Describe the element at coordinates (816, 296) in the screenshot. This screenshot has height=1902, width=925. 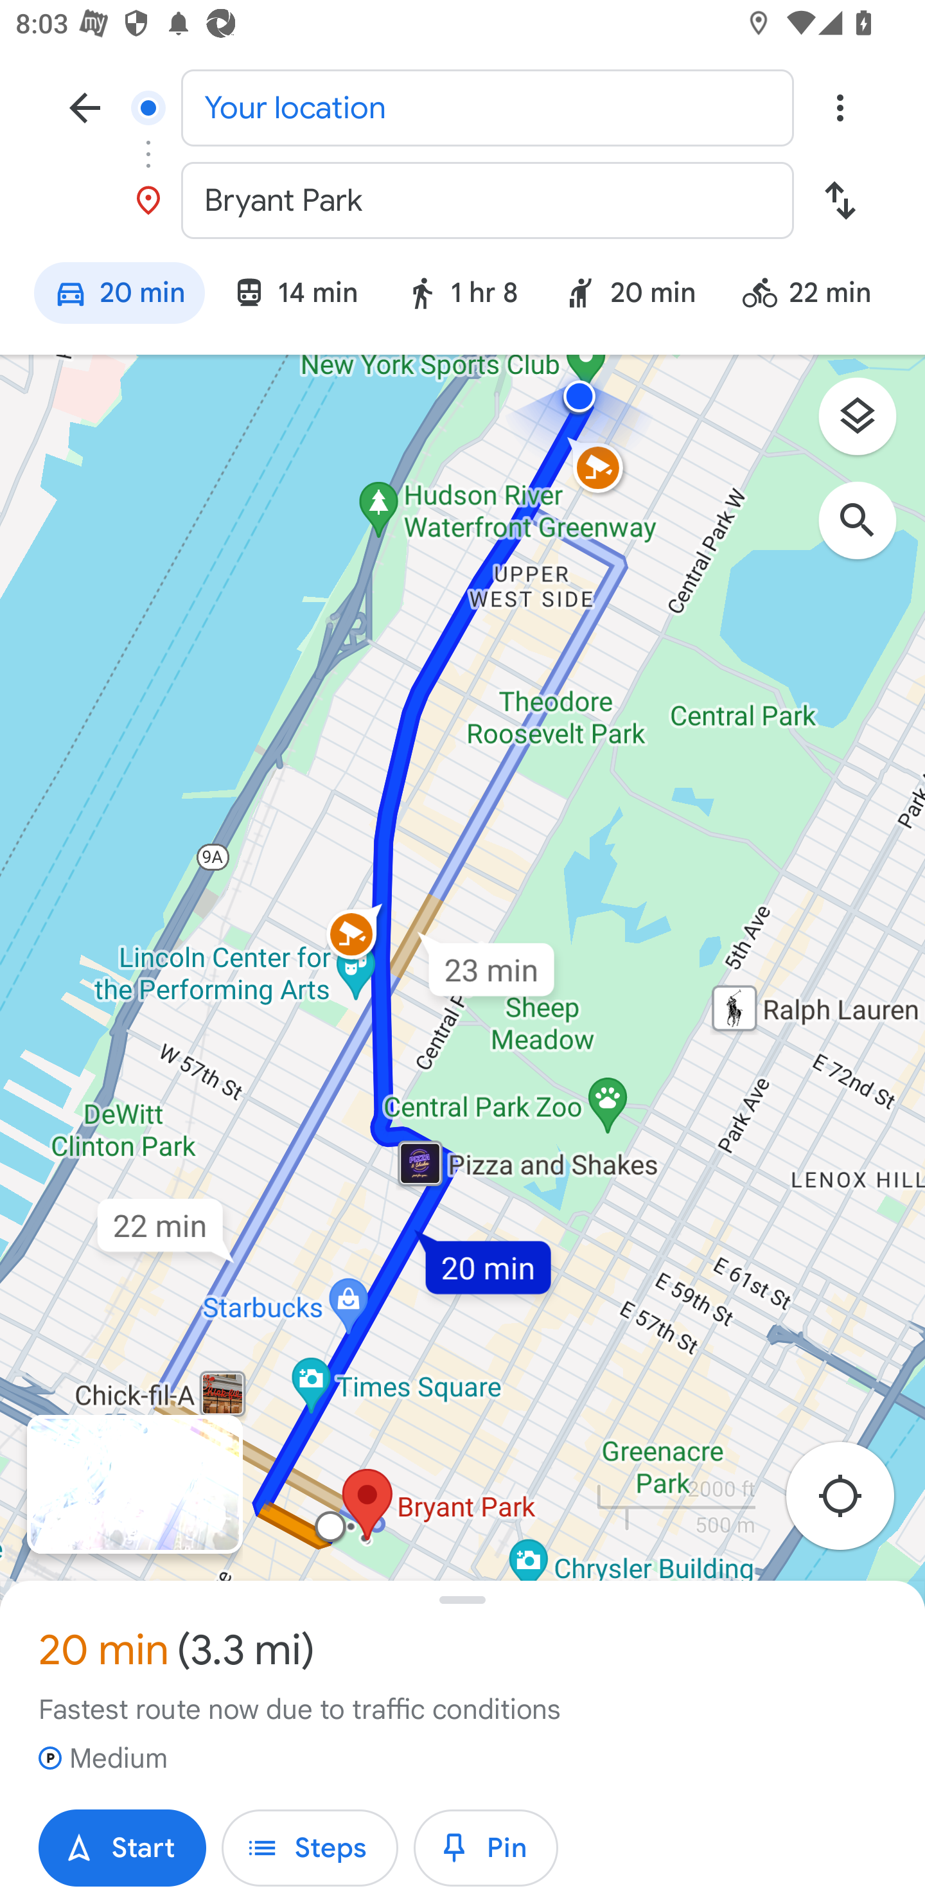
I see `Bicycling mode: 22 min 22 min` at that location.